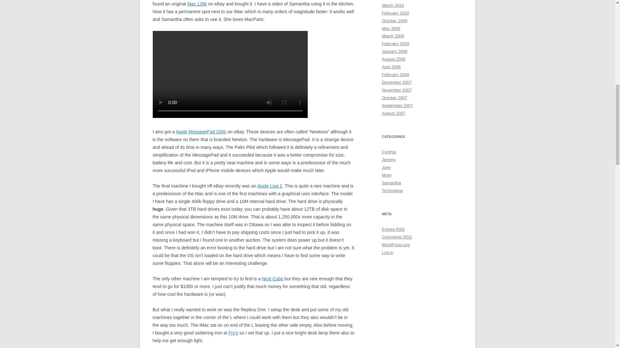  I want to click on Really Simple Syndication, so click(408, 237).